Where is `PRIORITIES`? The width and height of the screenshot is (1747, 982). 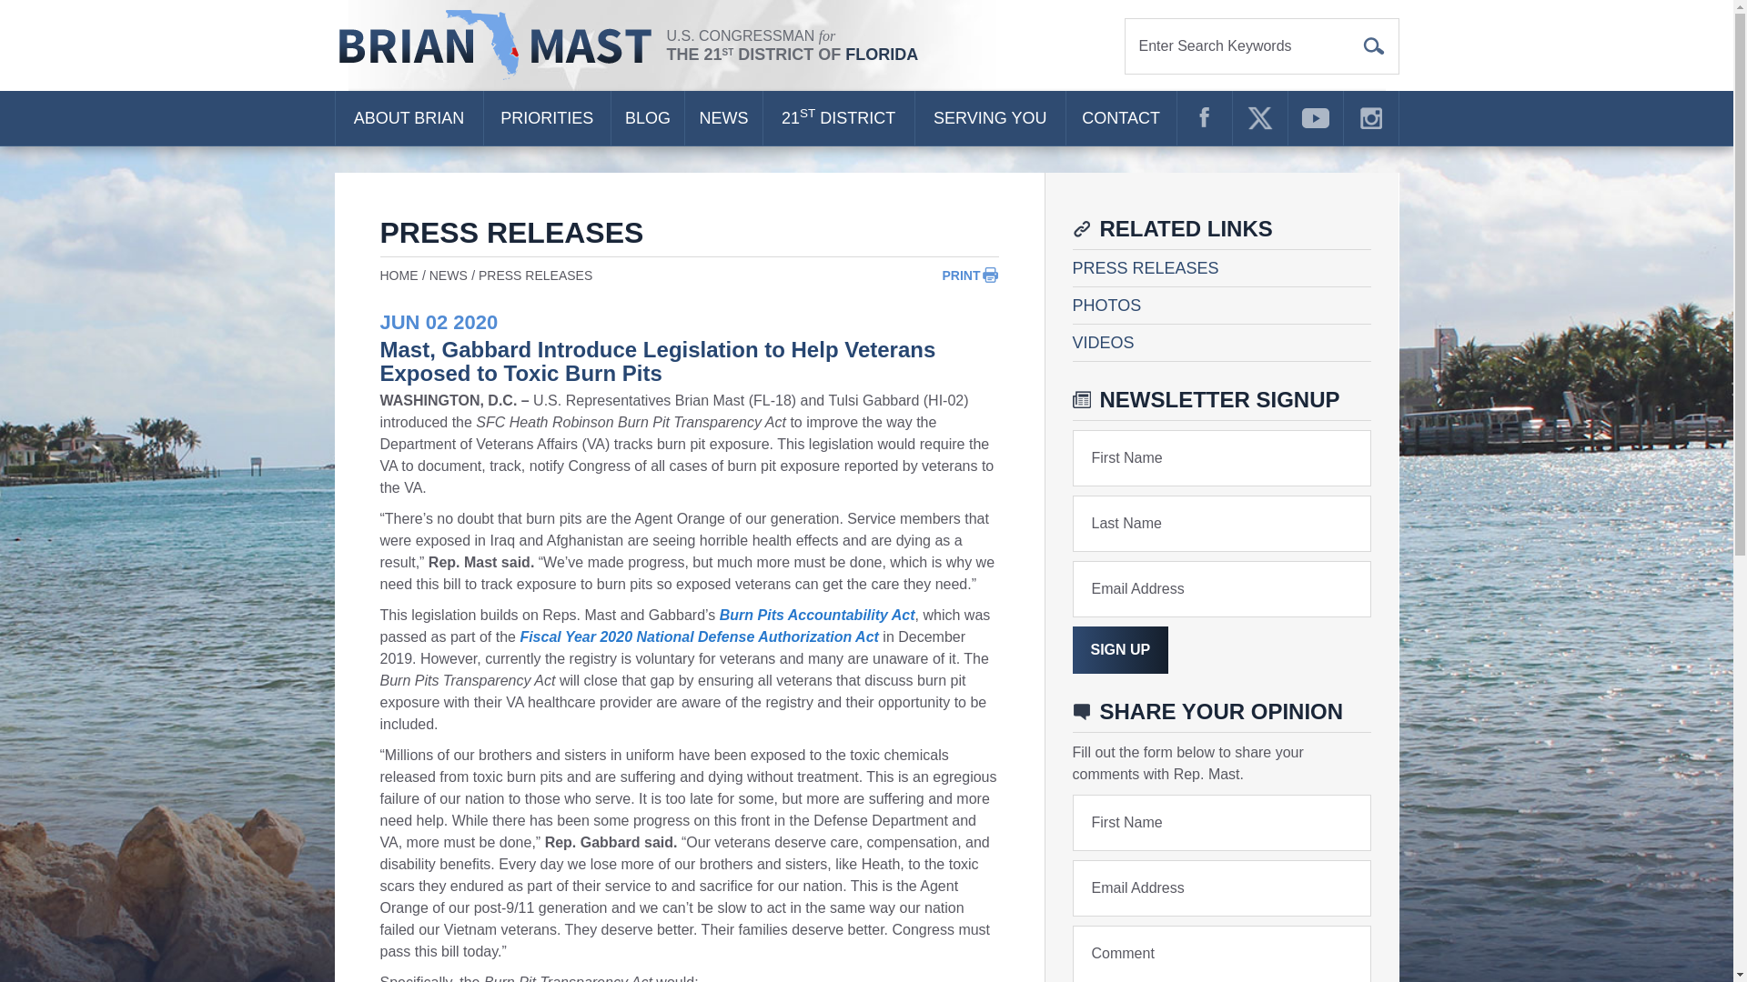 PRIORITIES is located at coordinates (546, 118).